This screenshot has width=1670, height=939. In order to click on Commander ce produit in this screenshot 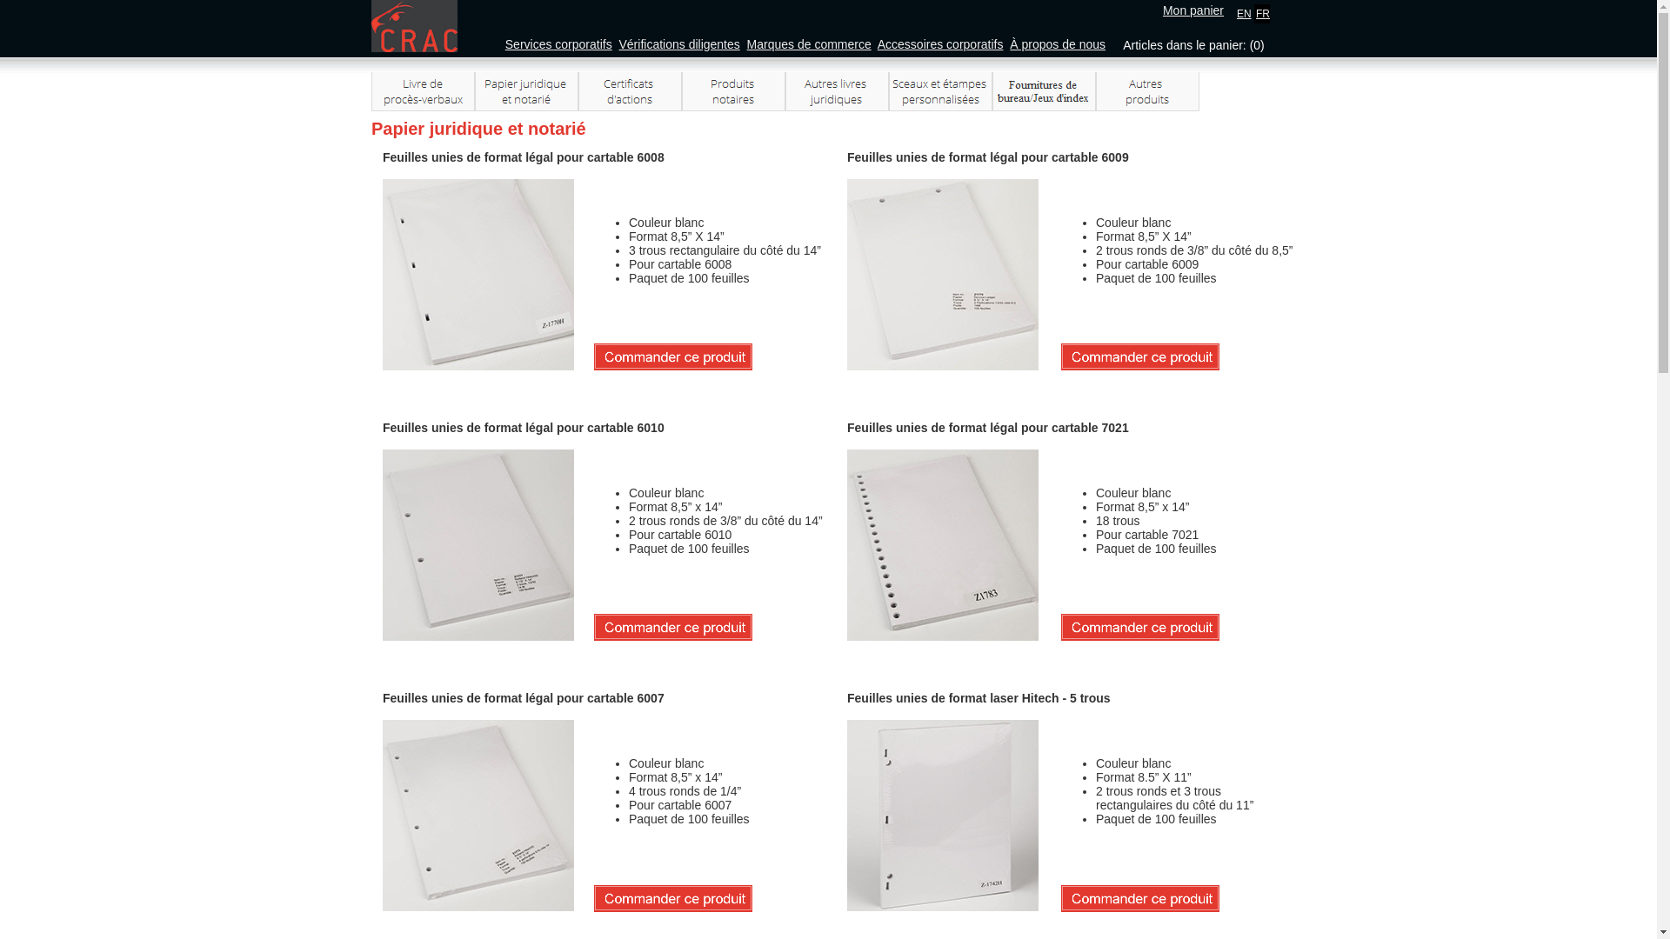, I will do `click(673, 898)`.